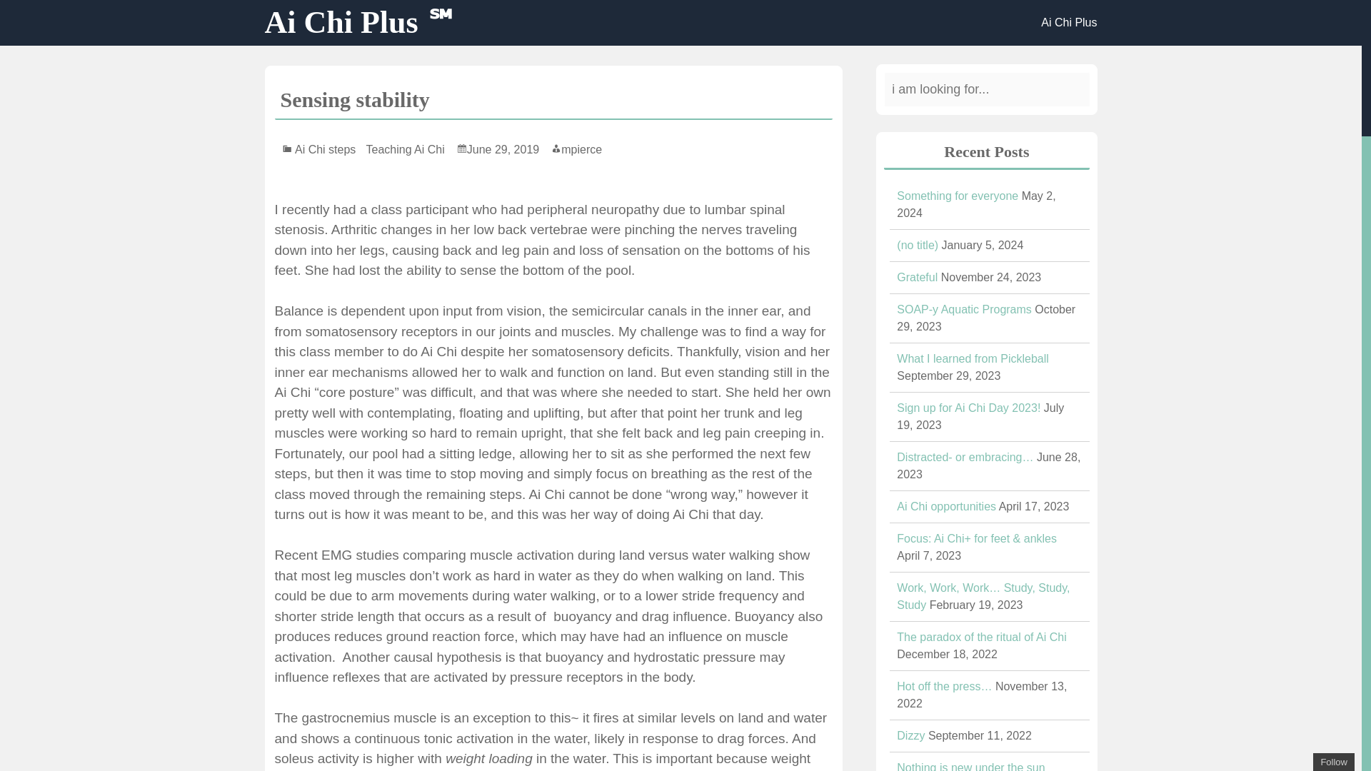 Image resolution: width=1371 pixels, height=771 pixels. Describe the element at coordinates (981, 637) in the screenshot. I see `The paradox of the ritual of Ai Chi` at that location.